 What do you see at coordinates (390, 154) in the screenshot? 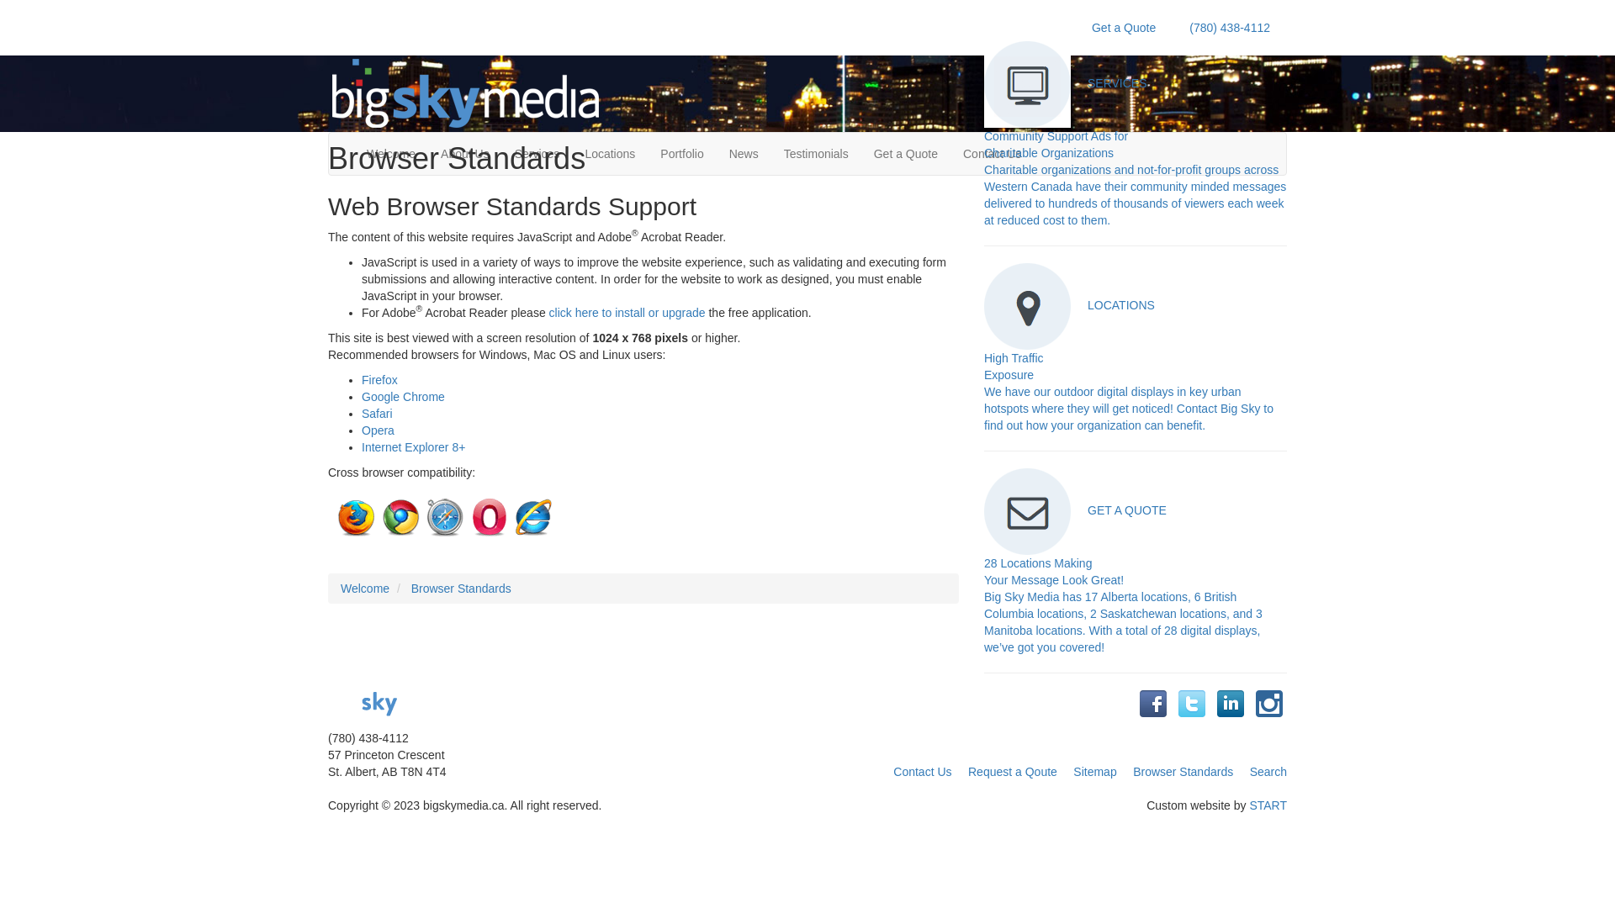
I see `Welcome` at bounding box center [390, 154].